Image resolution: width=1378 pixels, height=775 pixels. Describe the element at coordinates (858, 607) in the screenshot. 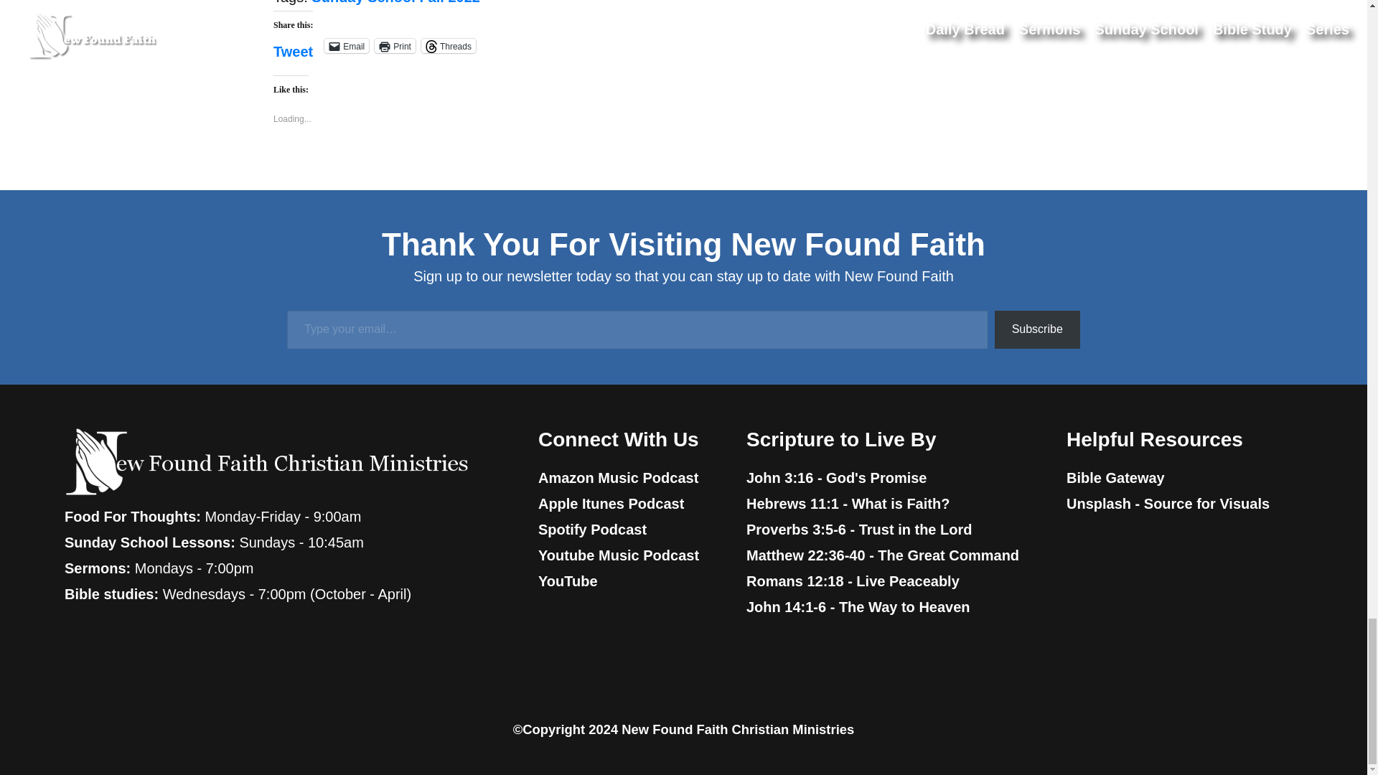

I see `John 14:1-6 - The Way to Heaven` at that location.